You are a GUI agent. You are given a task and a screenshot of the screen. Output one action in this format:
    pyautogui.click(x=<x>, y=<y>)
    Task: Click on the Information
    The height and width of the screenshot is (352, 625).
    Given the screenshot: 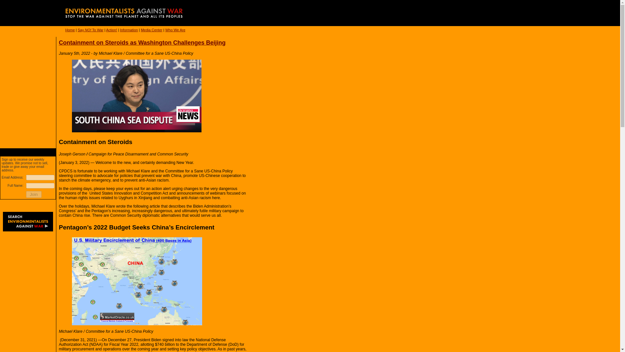 What is the action you would take?
    pyautogui.click(x=129, y=30)
    